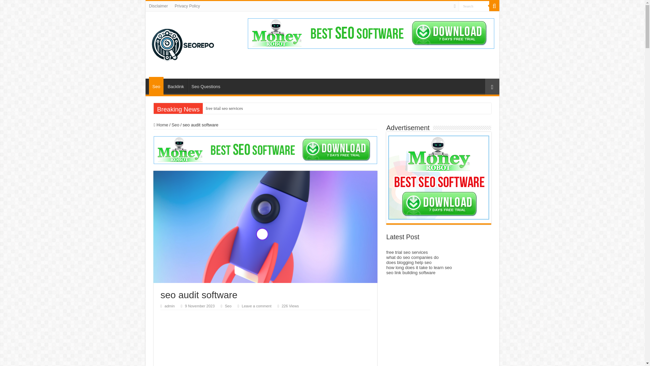  I want to click on seo repo, so click(183, 43).